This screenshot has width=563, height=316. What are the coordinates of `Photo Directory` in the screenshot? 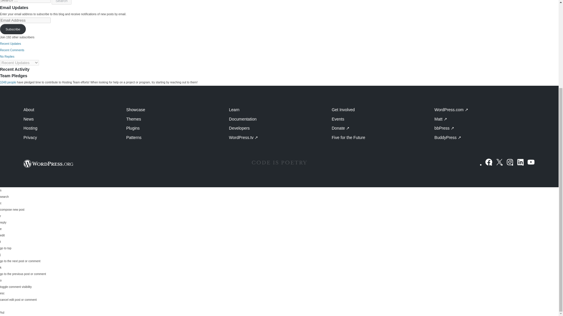 It's located at (38, 70).